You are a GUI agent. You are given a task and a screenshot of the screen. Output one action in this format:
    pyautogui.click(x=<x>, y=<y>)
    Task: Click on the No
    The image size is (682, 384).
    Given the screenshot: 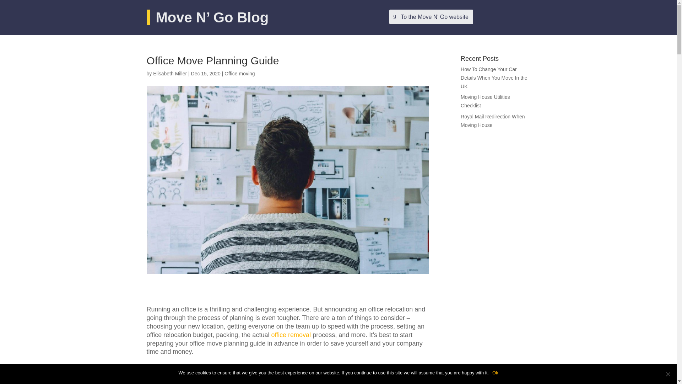 What is the action you would take?
    pyautogui.click(x=668, y=374)
    